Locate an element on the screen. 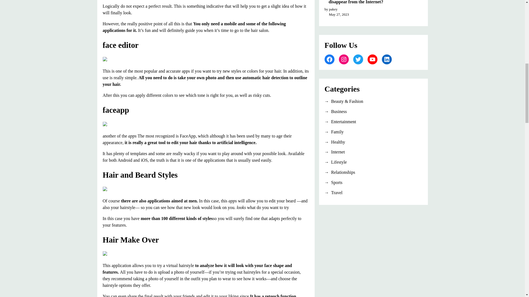  Sports is located at coordinates (373, 183).